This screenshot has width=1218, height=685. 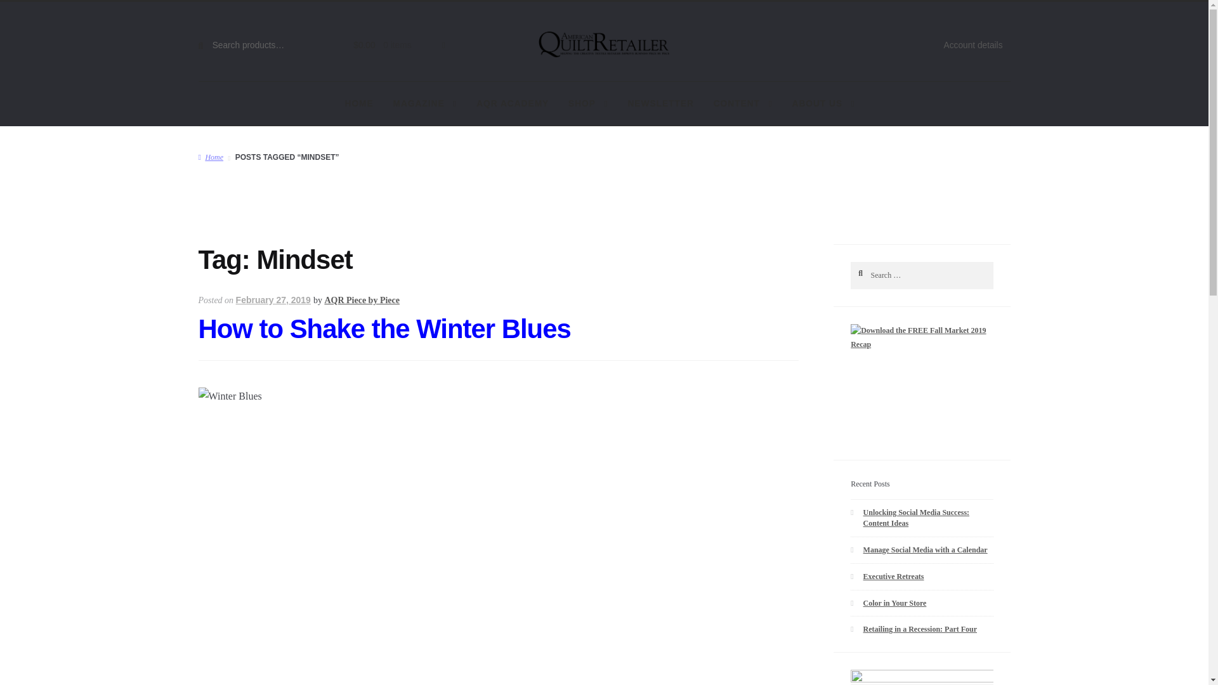 I want to click on View your shopping cart, so click(x=392, y=46).